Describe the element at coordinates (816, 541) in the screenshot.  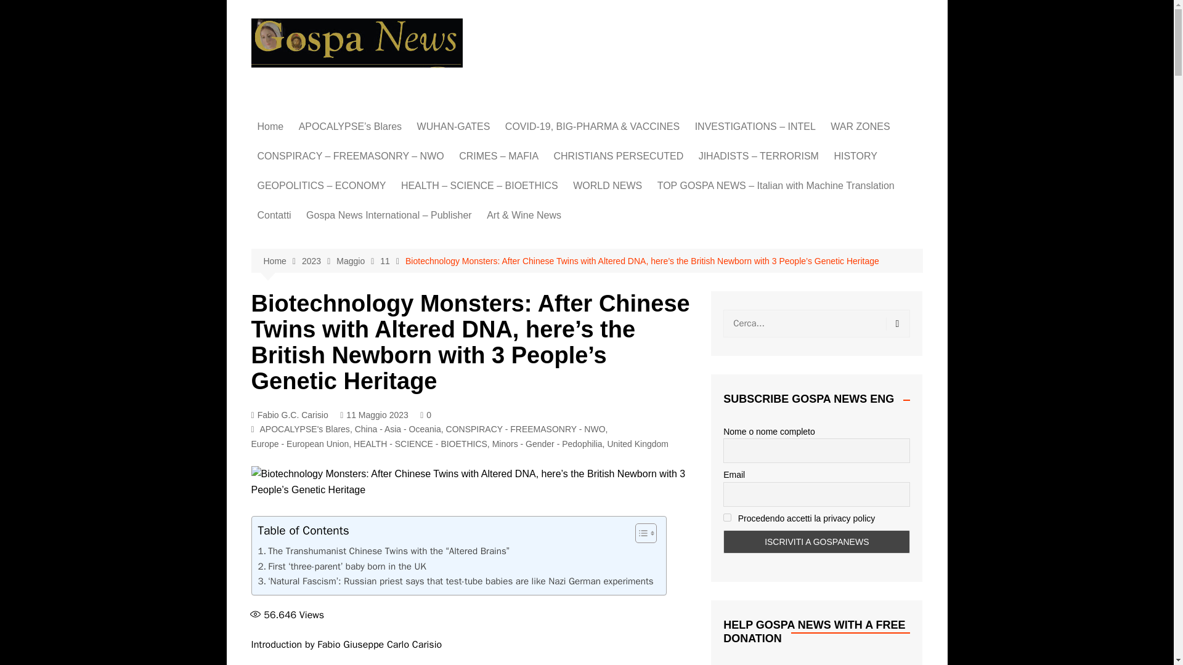
I see `ISCRIVITI A GOSPANEWS` at that location.